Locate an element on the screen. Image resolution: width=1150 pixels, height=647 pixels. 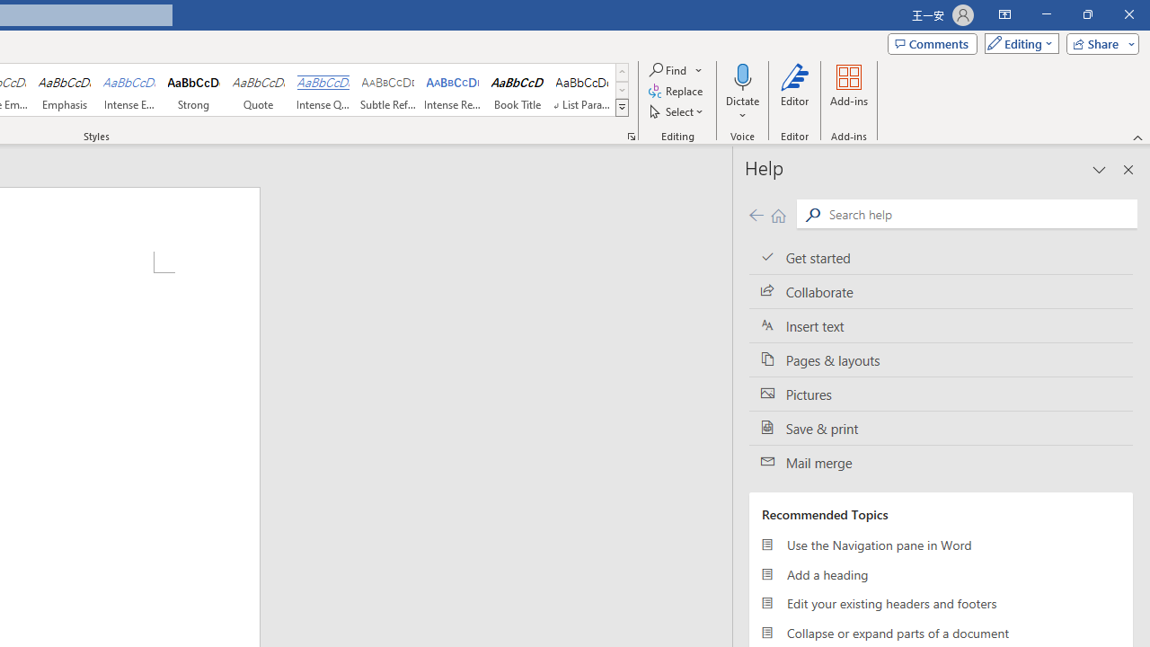
Ribbon Display Options is located at coordinates (1004, 14).